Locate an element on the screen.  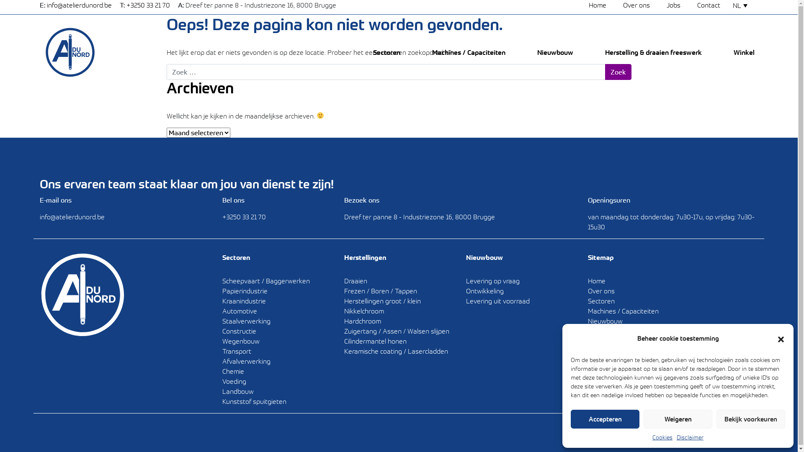
Jobs is located at coordinates (595, 341).